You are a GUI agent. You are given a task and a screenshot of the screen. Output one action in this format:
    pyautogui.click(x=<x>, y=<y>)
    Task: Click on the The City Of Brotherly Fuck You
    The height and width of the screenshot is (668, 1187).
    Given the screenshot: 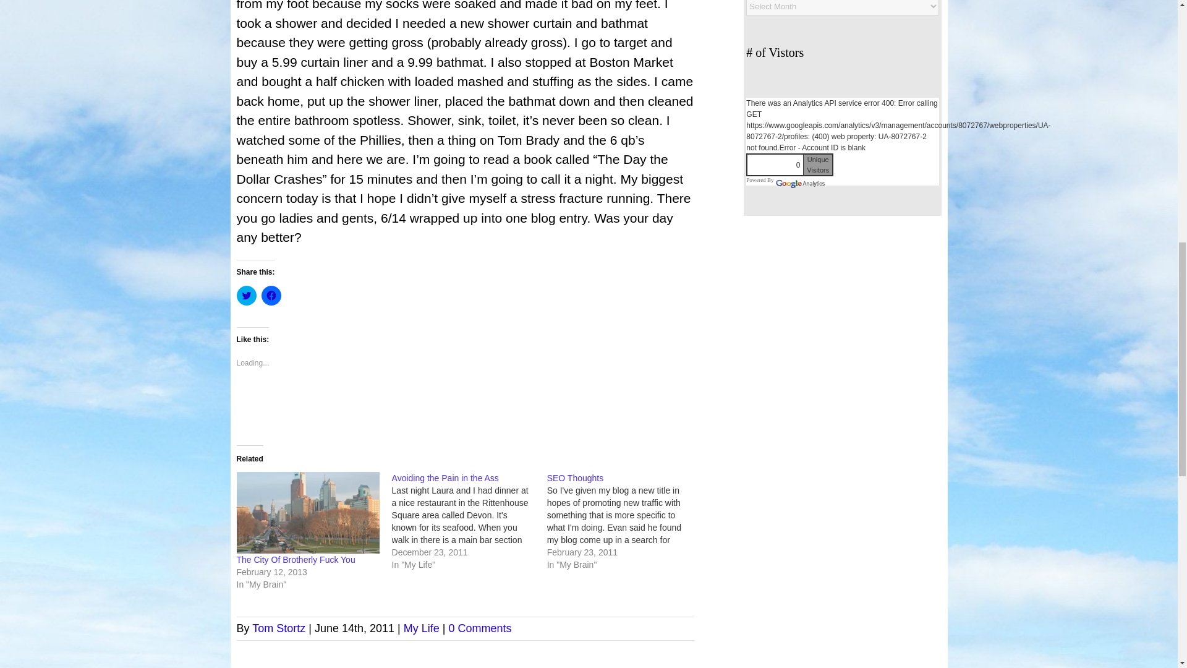 What is the action you would take?
    pyautogui.click(x=296, y=559)
    